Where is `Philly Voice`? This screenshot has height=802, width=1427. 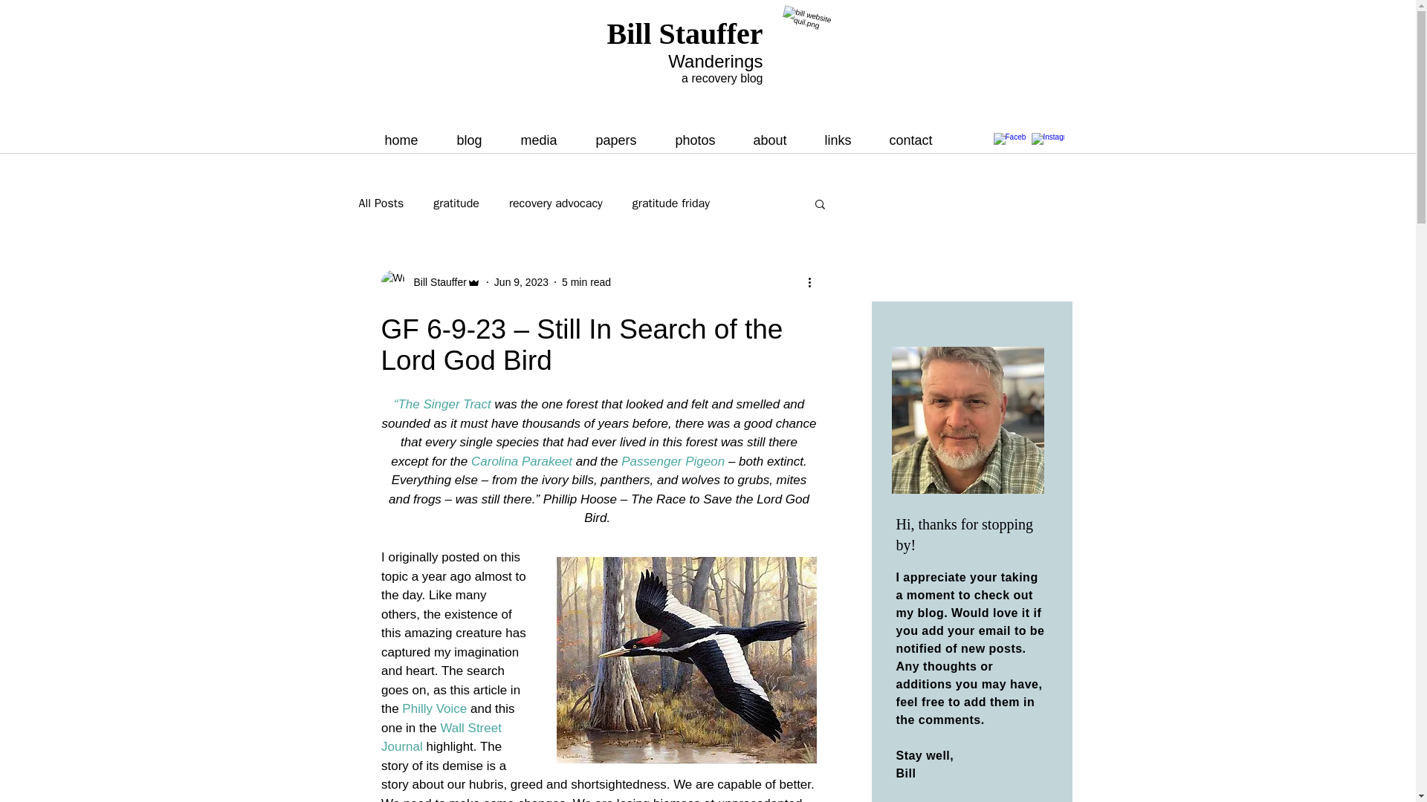
Philly Voice is located at coordinates (434, 708).